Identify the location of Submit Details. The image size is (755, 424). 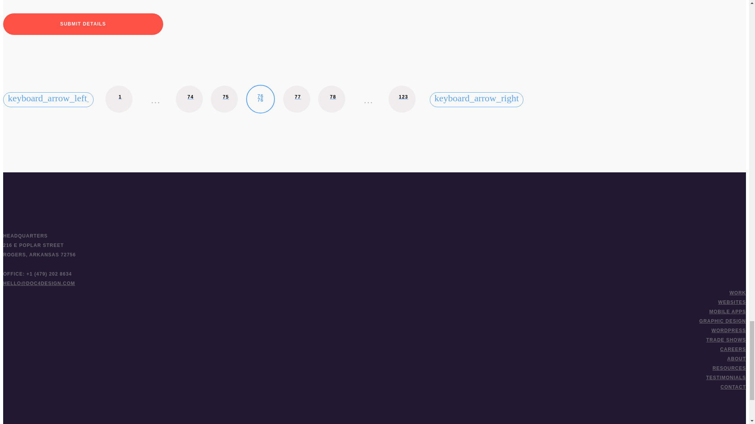
(83, 24).